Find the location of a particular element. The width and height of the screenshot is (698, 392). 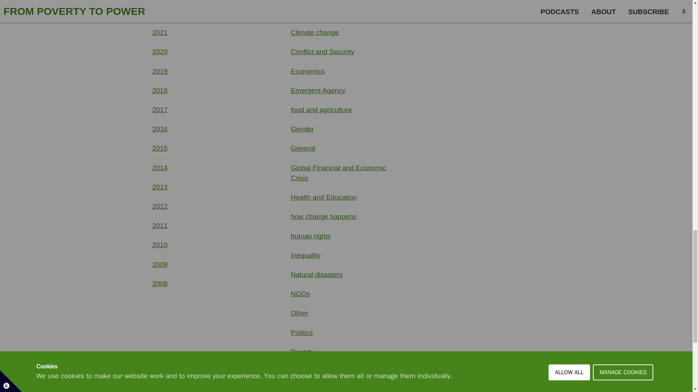

2014 is located at coordinates (160, 168).